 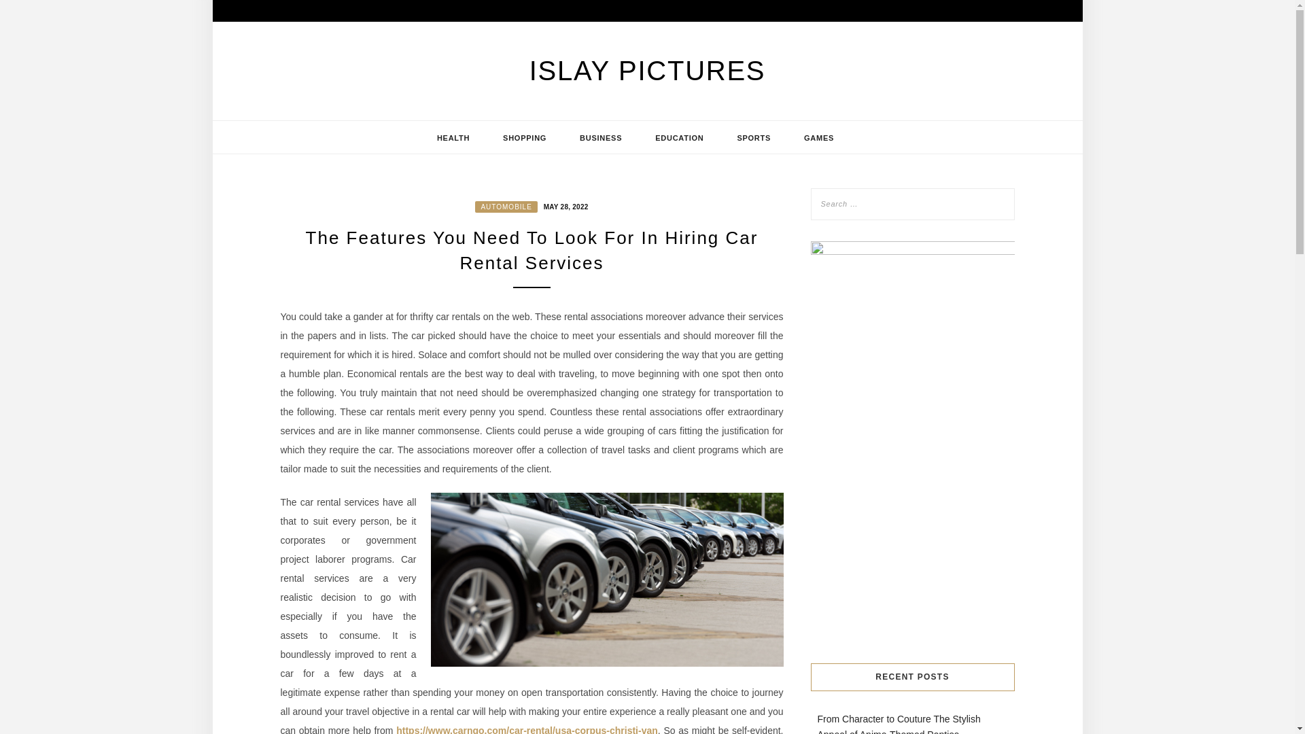 I want to click on GAMES, so click(x=819, y=137).